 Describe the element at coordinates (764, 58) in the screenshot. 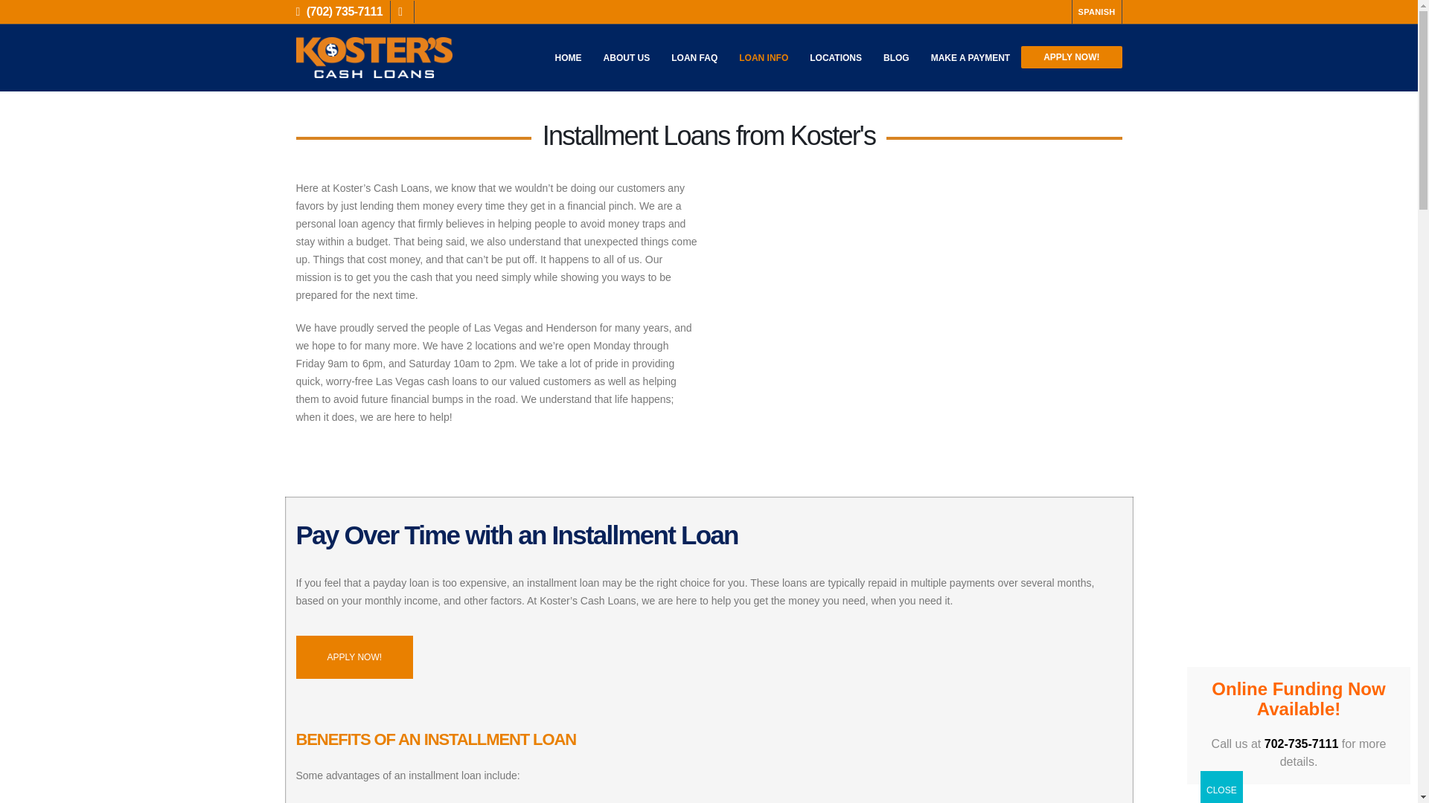

I see `LOAN INFO` at that location.